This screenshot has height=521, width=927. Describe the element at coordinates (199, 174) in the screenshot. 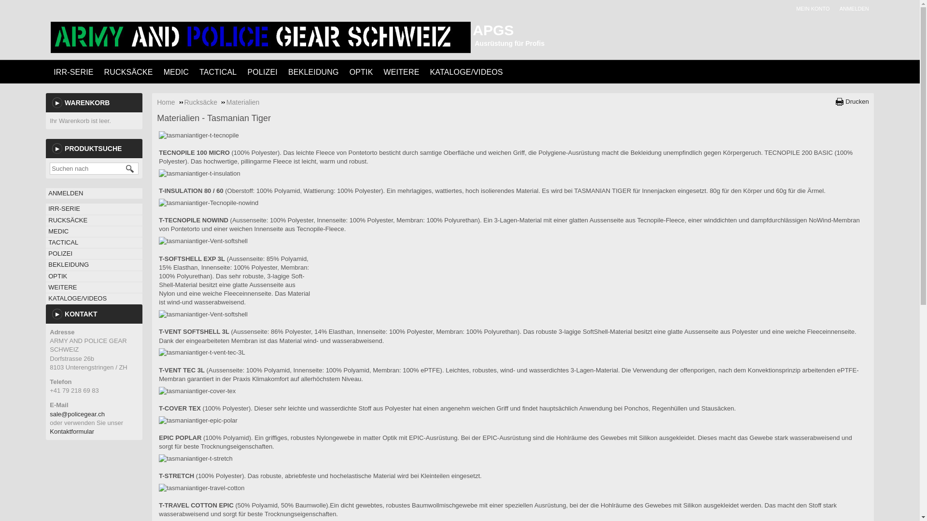

I see `tasmaniantiger-t-insulation` at that location.